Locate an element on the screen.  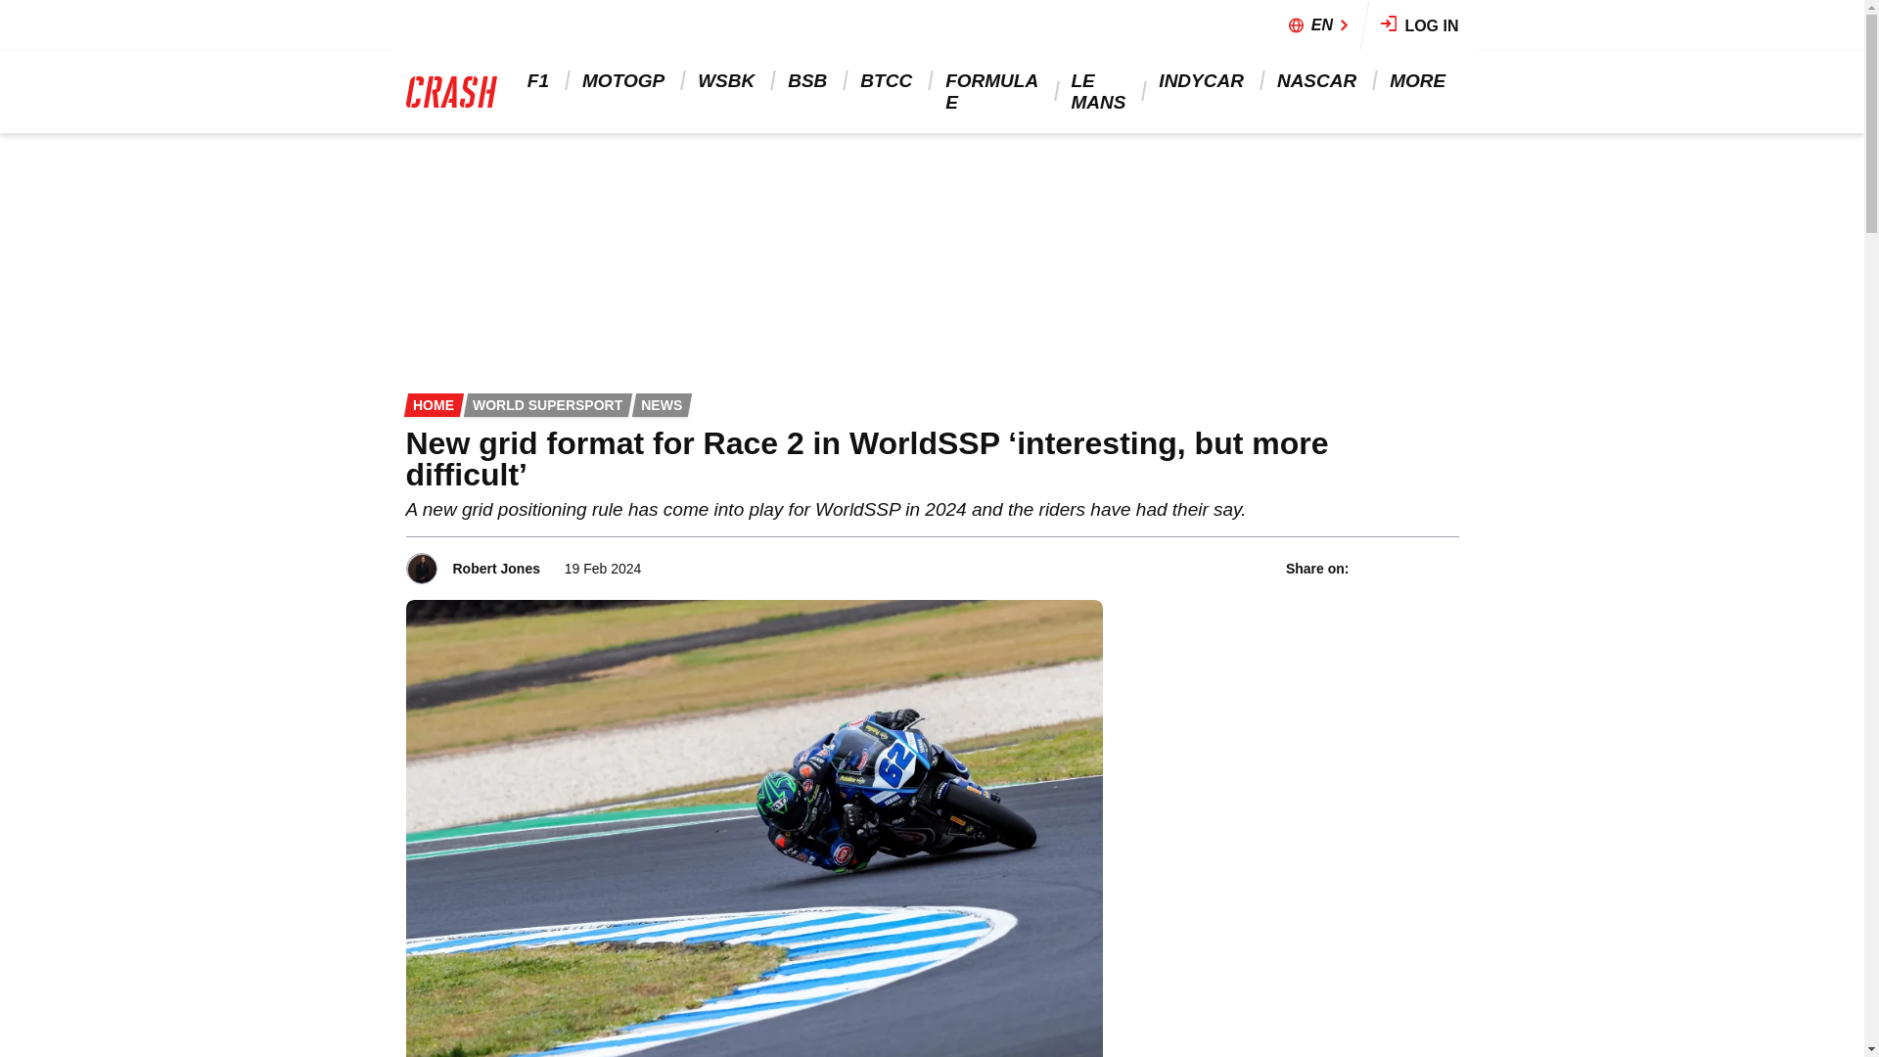
Share to Facebook is located at coordinates (1368, 568).